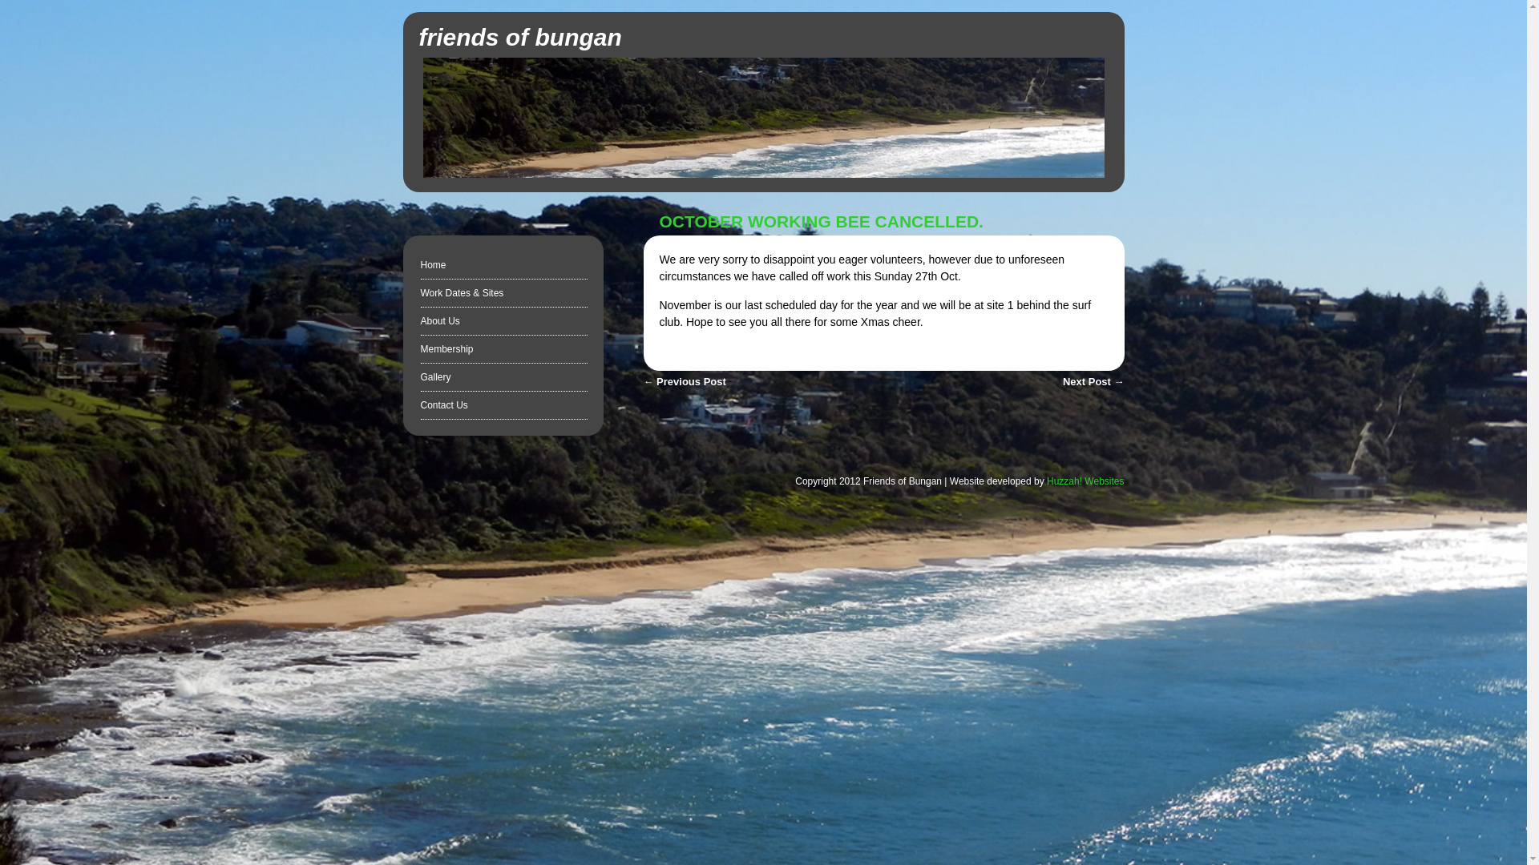  Describe the element at coordinates (1085, 481) in the screenshot. I see `Huzzah! Websites` at that location.